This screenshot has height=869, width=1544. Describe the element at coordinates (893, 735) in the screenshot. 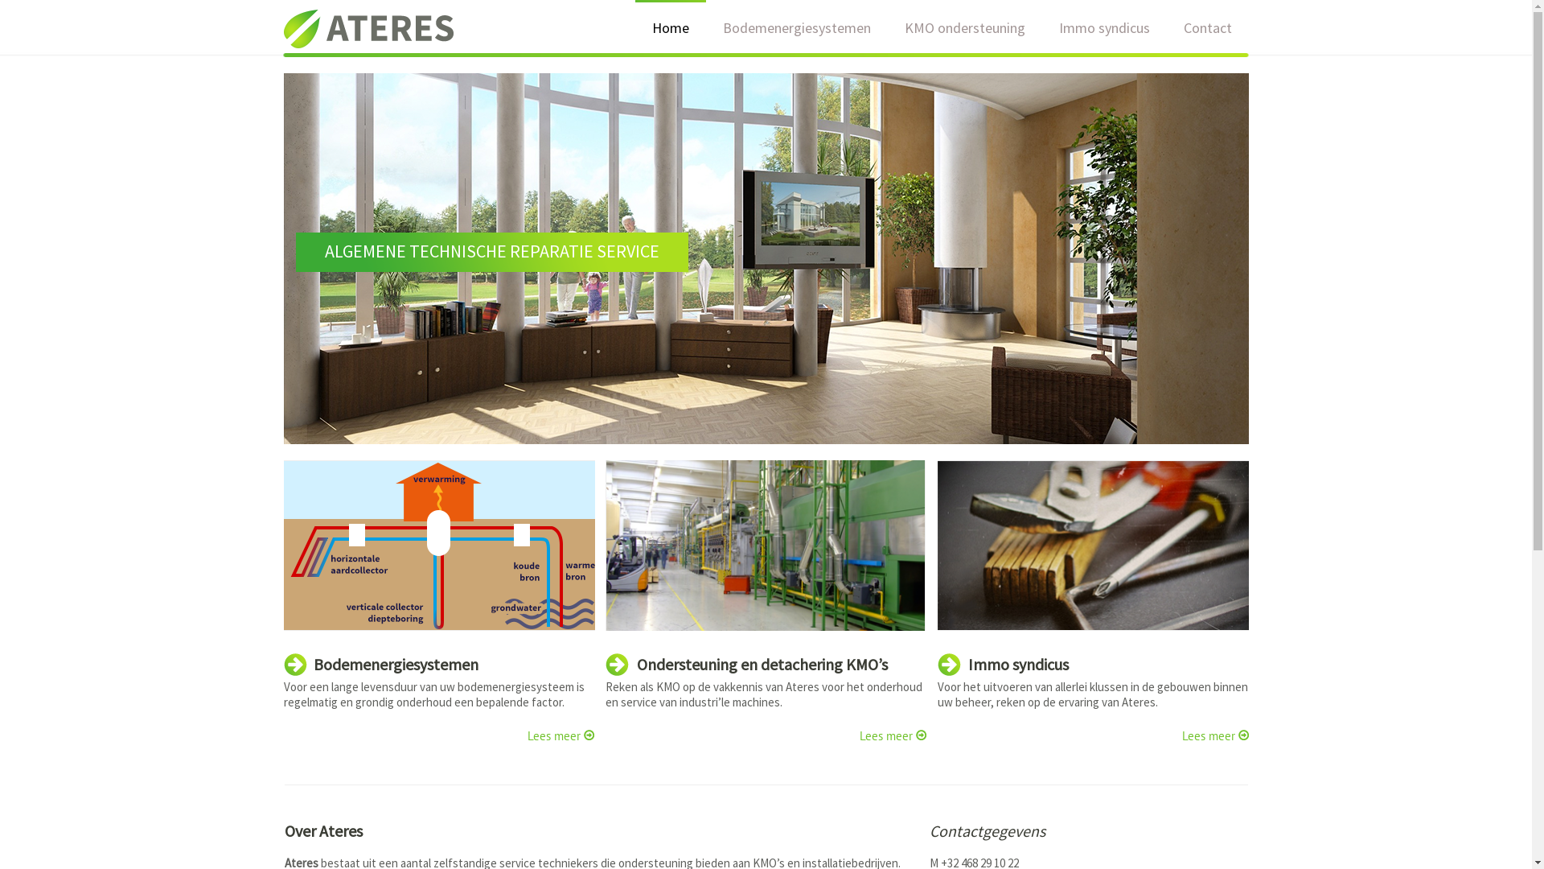

I see `Lees meer ` at that location.